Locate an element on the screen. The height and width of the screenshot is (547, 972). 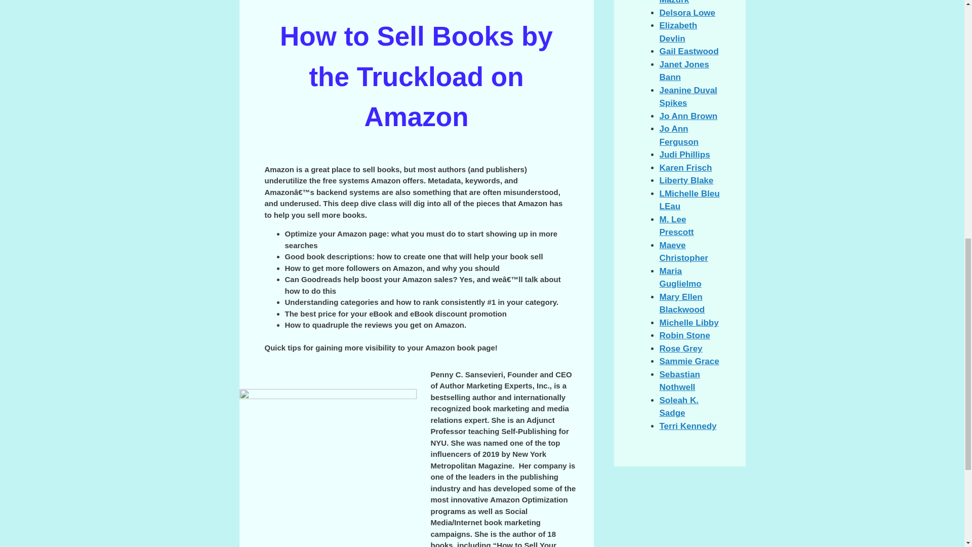
Christine Mazurk is located at coordinates (677, 2).